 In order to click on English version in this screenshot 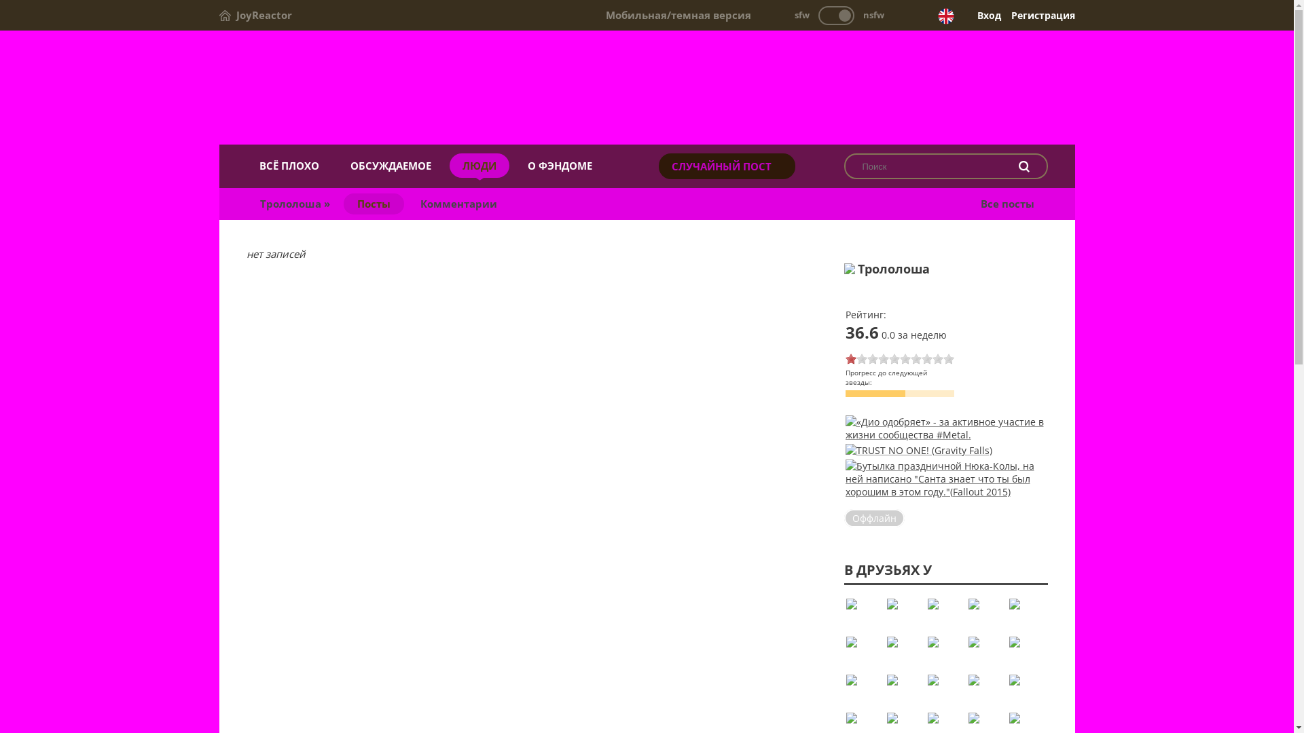, I will do `click(945, 16)`.